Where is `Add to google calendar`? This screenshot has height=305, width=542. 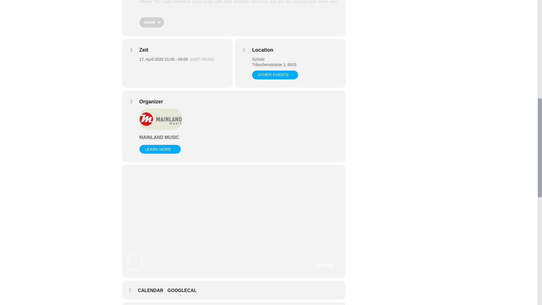
Add to google calendar is located at coordinates (184, 290).